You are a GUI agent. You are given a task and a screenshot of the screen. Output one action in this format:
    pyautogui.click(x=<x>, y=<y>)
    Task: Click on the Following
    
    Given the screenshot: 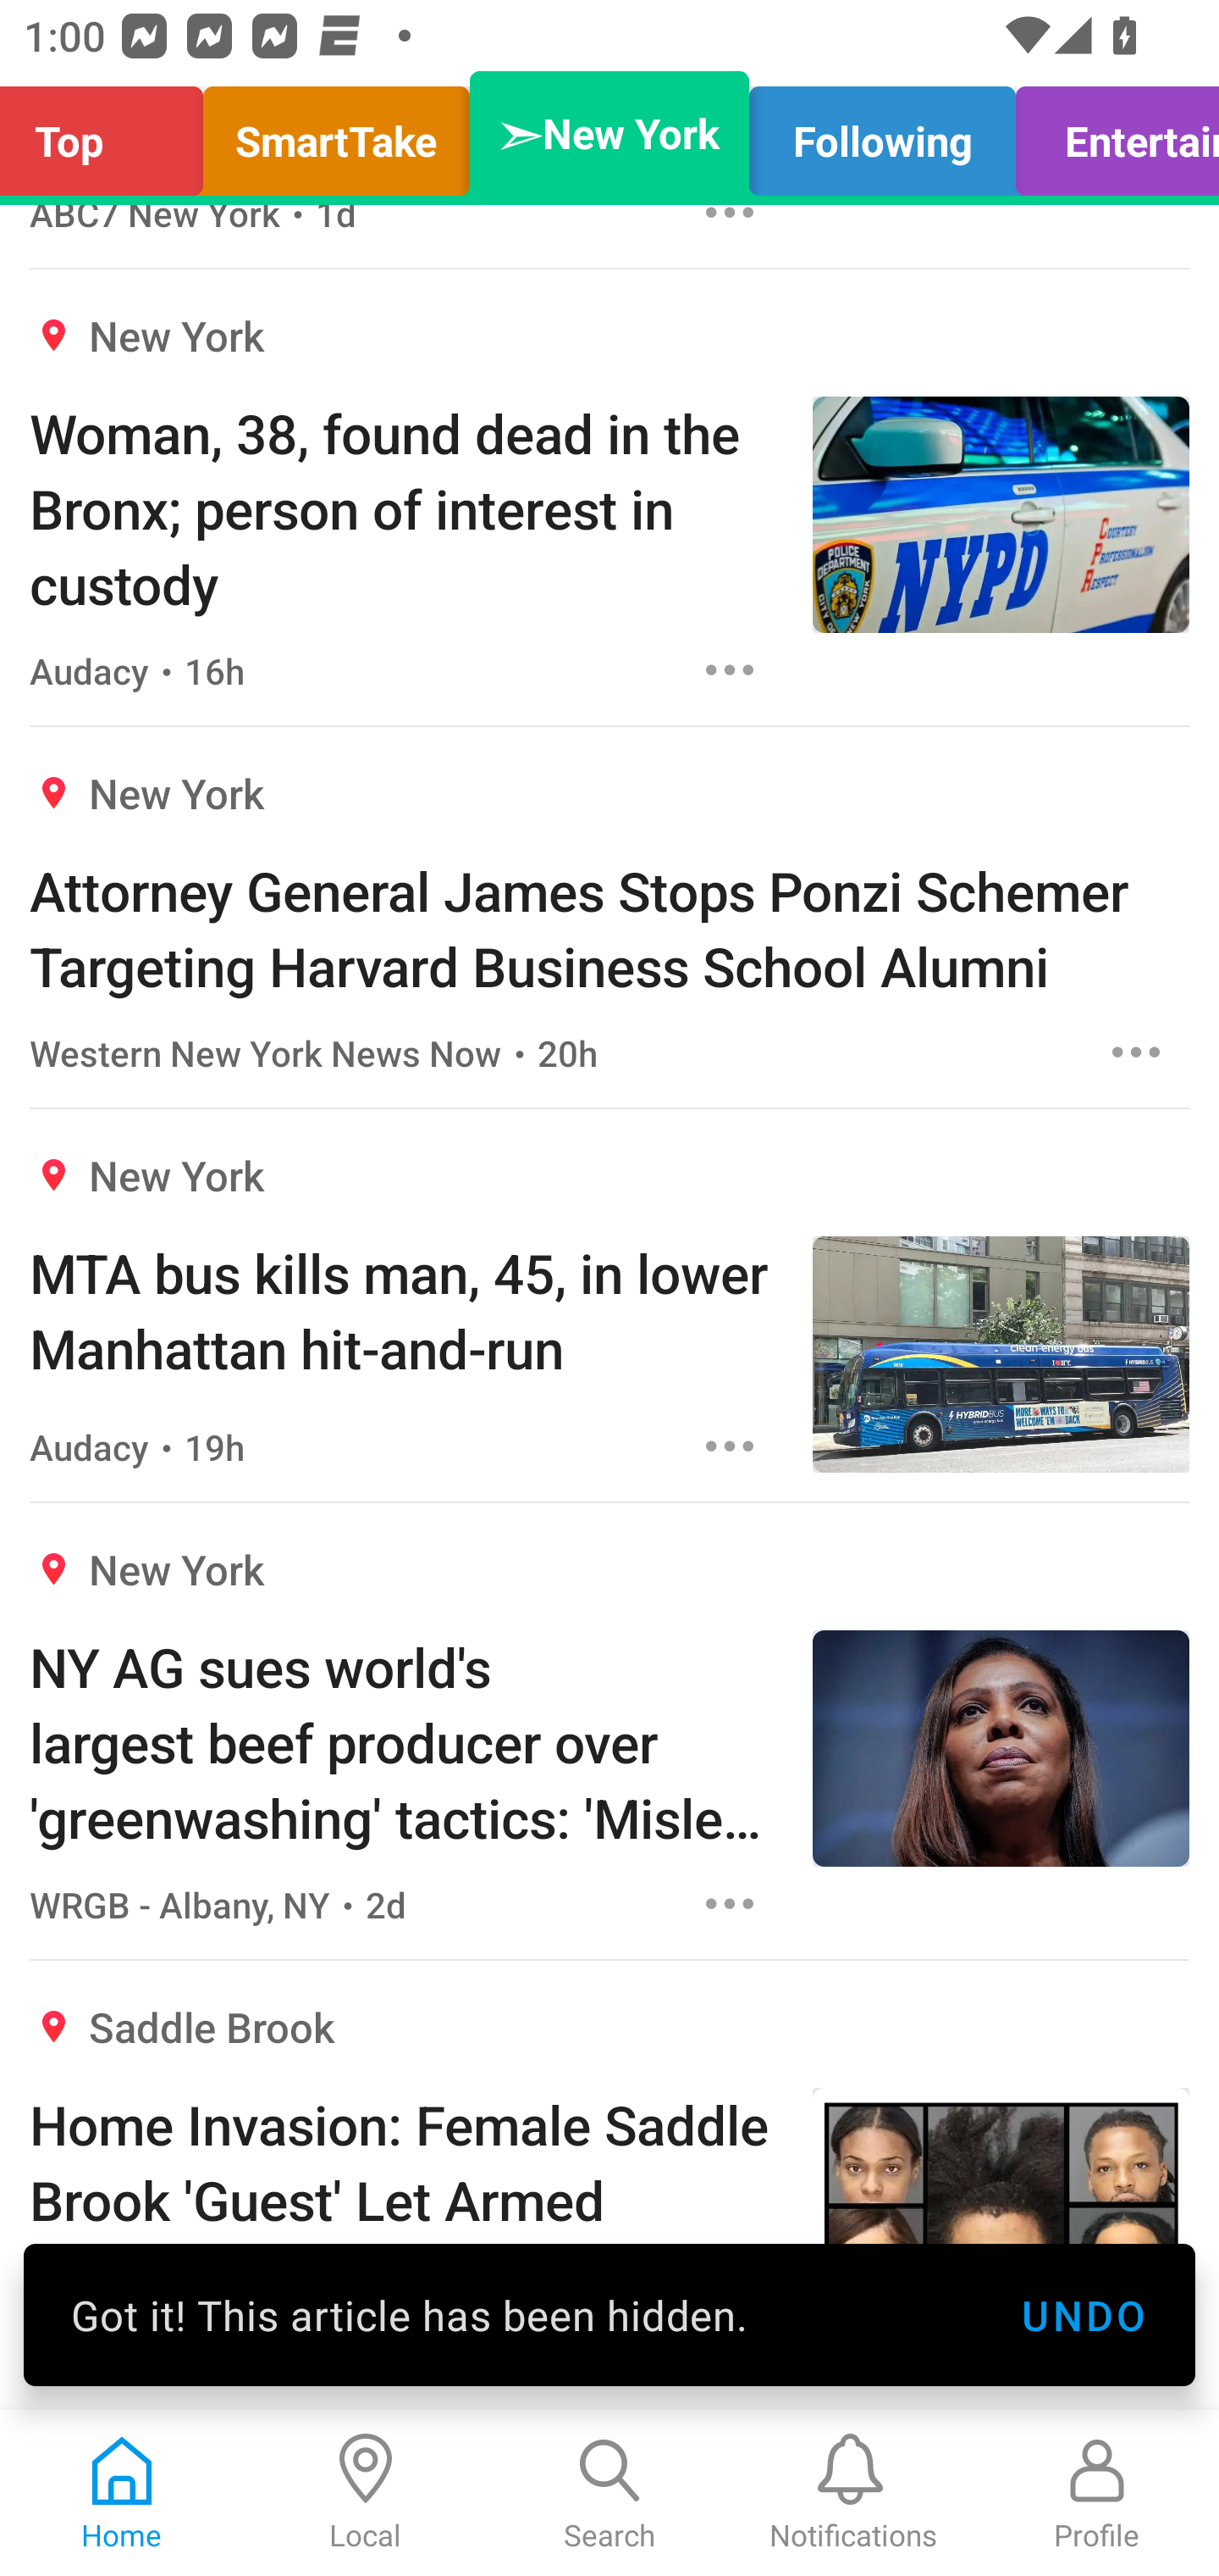 What is the action you would take?
    pyautogui.click(x=882, y=134)
    